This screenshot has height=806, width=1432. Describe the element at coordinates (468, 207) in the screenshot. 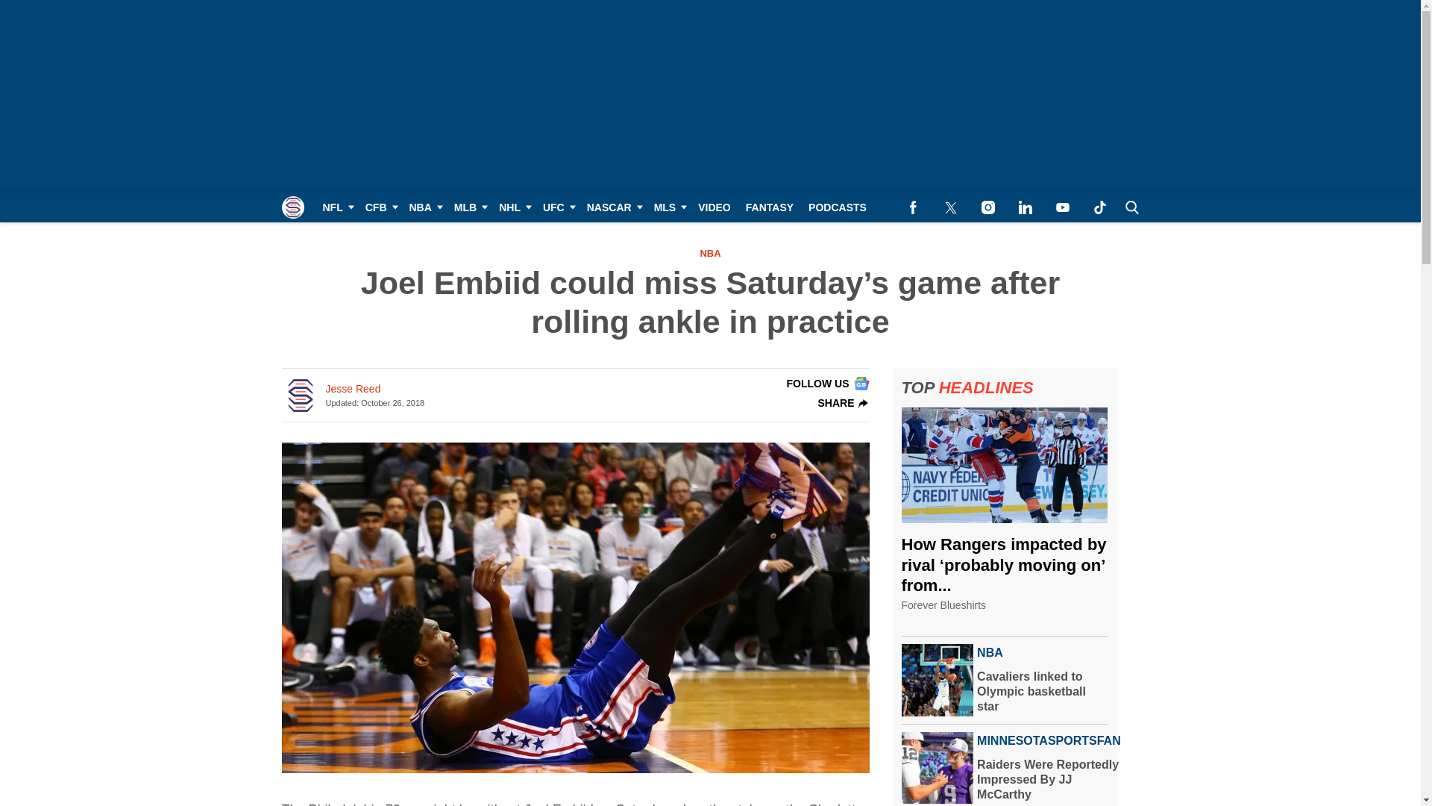

I see `MLB` at that location.